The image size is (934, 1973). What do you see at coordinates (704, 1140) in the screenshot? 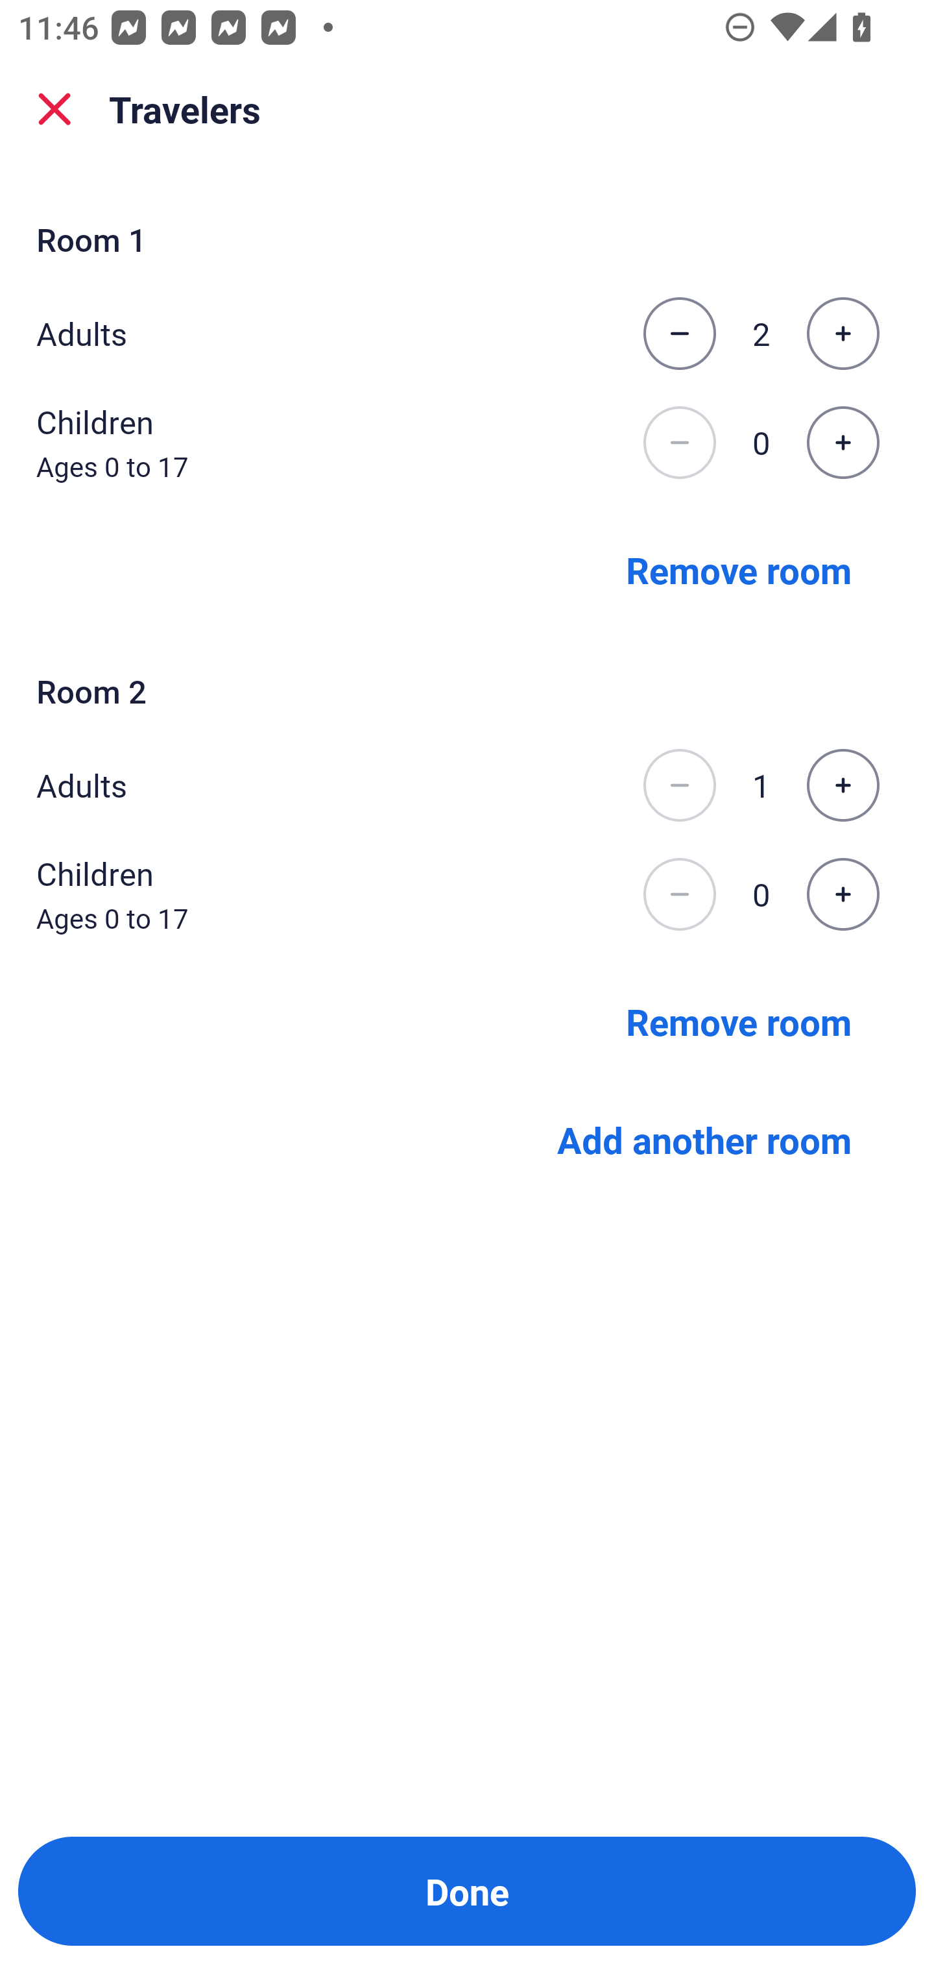
I see `Add another room` at bounding box center [704, 1140].